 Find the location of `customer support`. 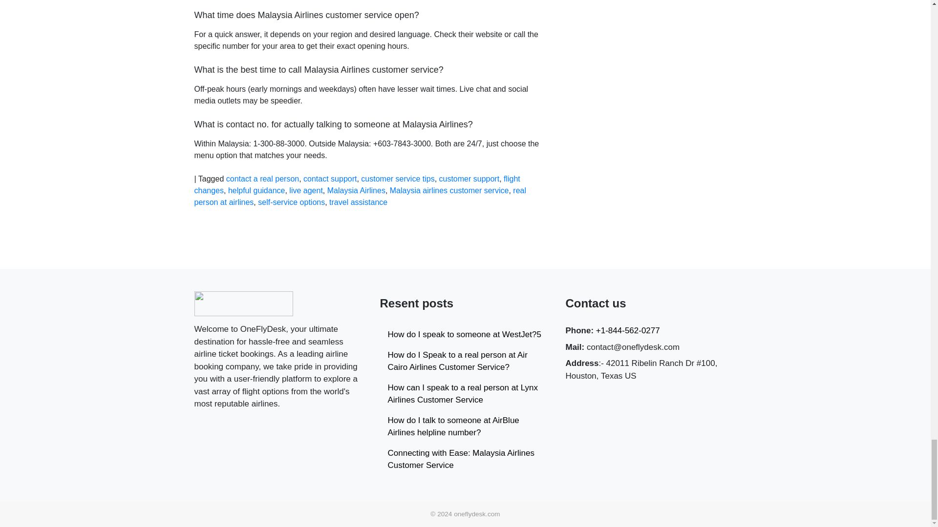

customer support is located at coordinates (469, 179).